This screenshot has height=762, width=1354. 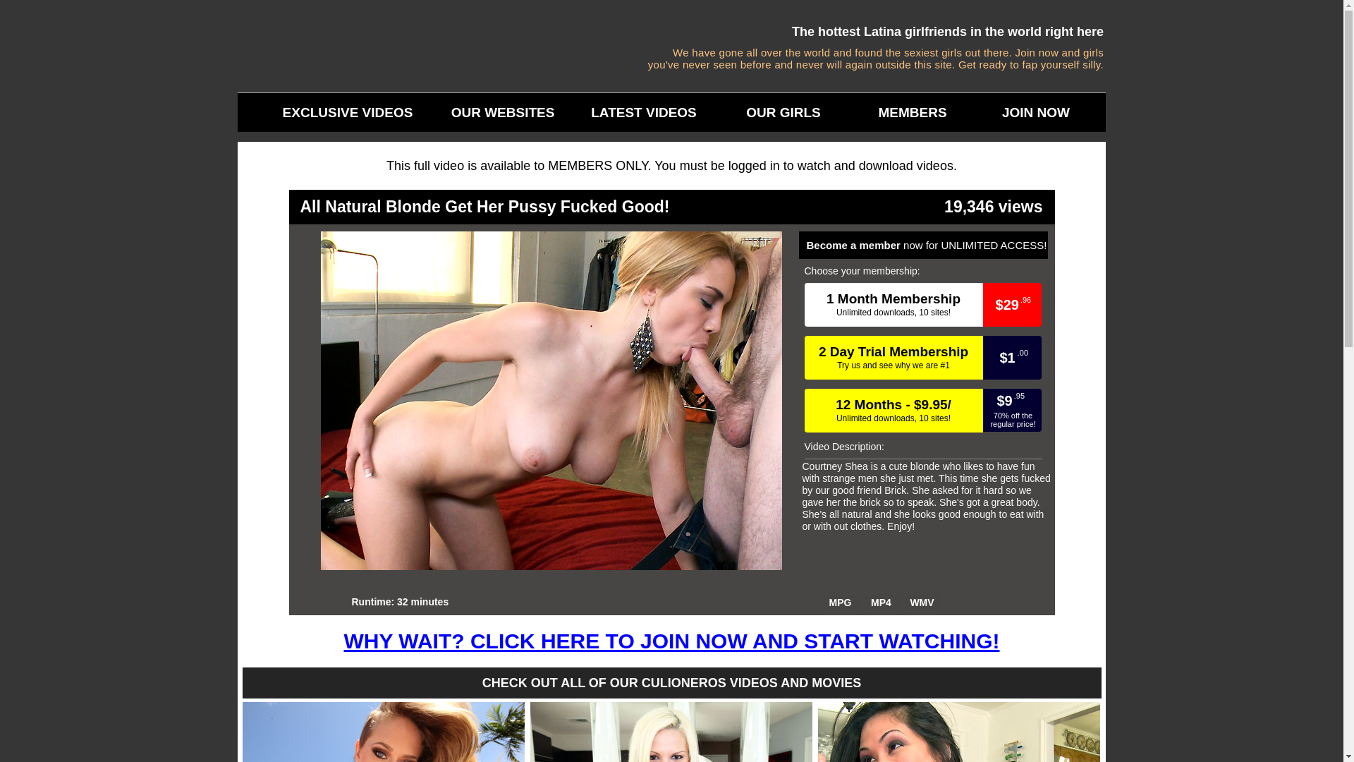 What do you see at coordinates (671, 596) in the screenshot?
I see `LATEST VIDEOS` at bounding box center [671, 596].